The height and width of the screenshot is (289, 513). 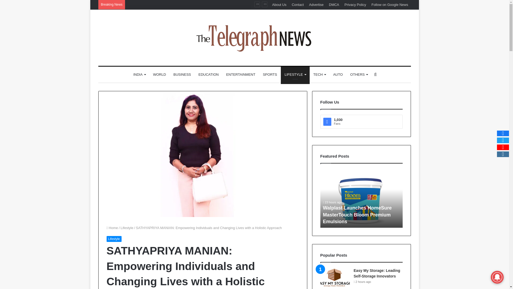 I want to click on About Us, so click(x=279, y=5).